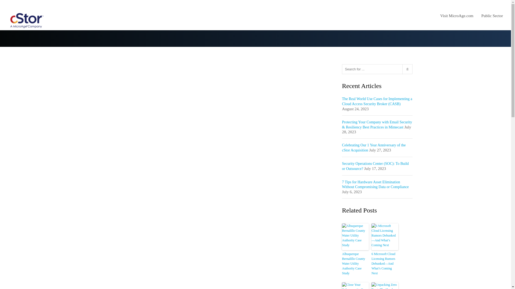  Describe the element at coordinates (461, 16) in the screenshot. I see `Visit MicroAge.com` at that location.